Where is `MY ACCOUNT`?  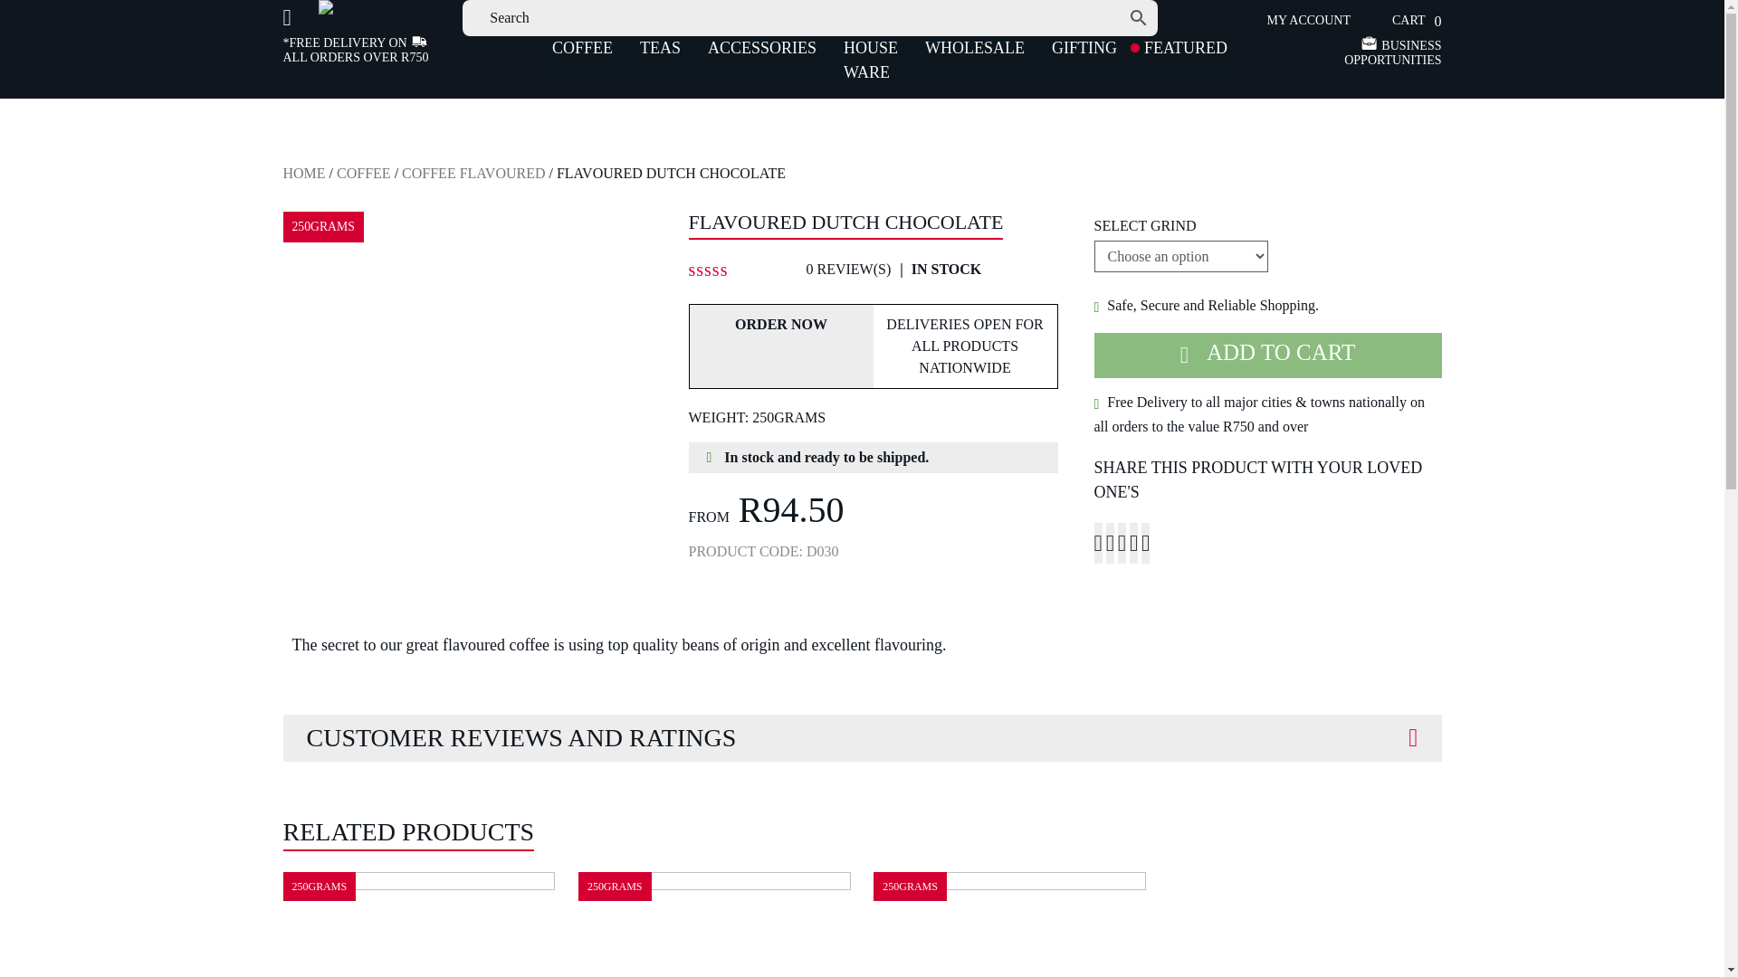 MY ACCOUNT is located at coordinates (1294, 20).